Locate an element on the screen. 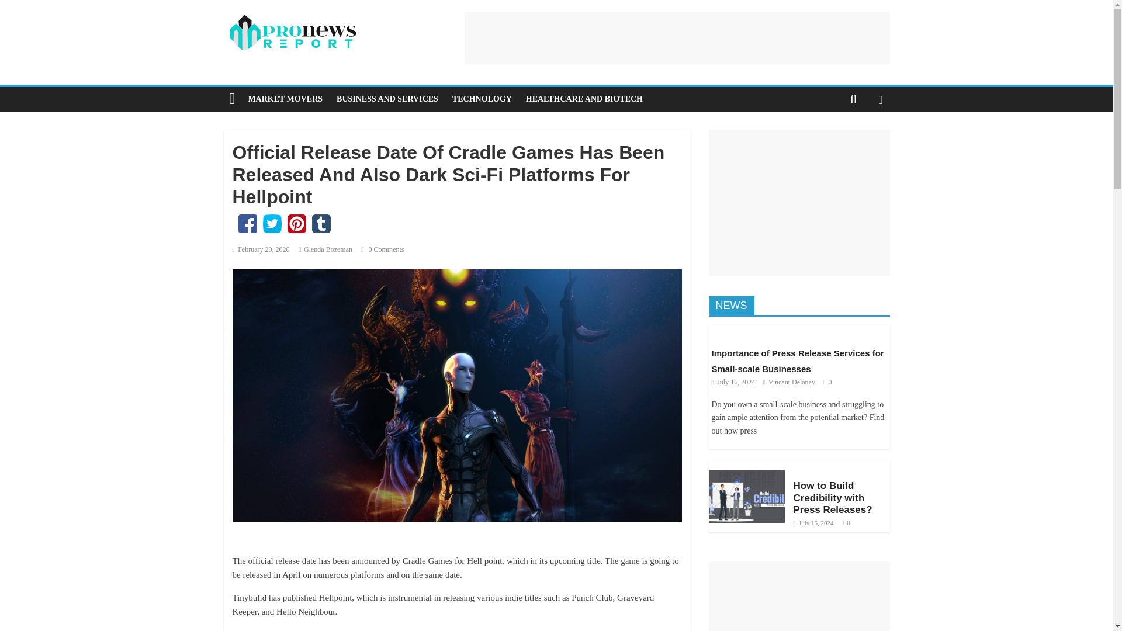 The height and width of the screenshot is (631, 1122). BUSINESS AND SERVICES is located at coordinates (387, 99).